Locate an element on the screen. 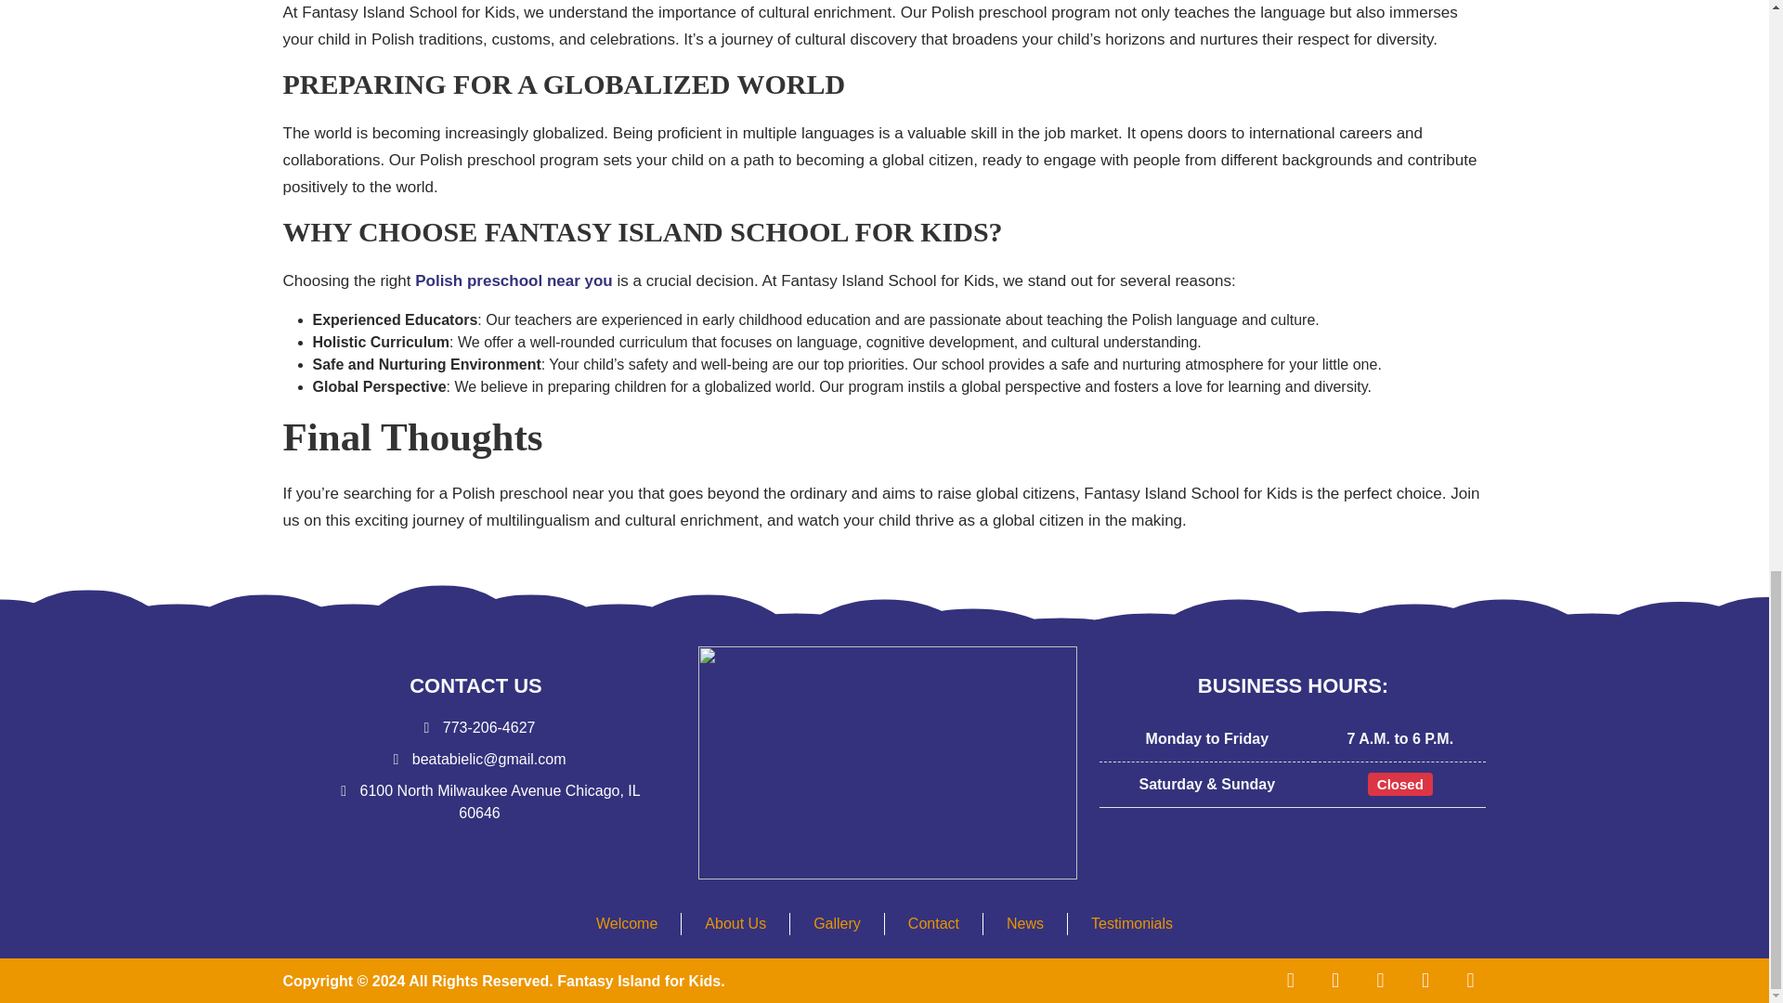 The width and height of the screenshot is (1783, 1003). Welcome is located at coordinates (626, 923).